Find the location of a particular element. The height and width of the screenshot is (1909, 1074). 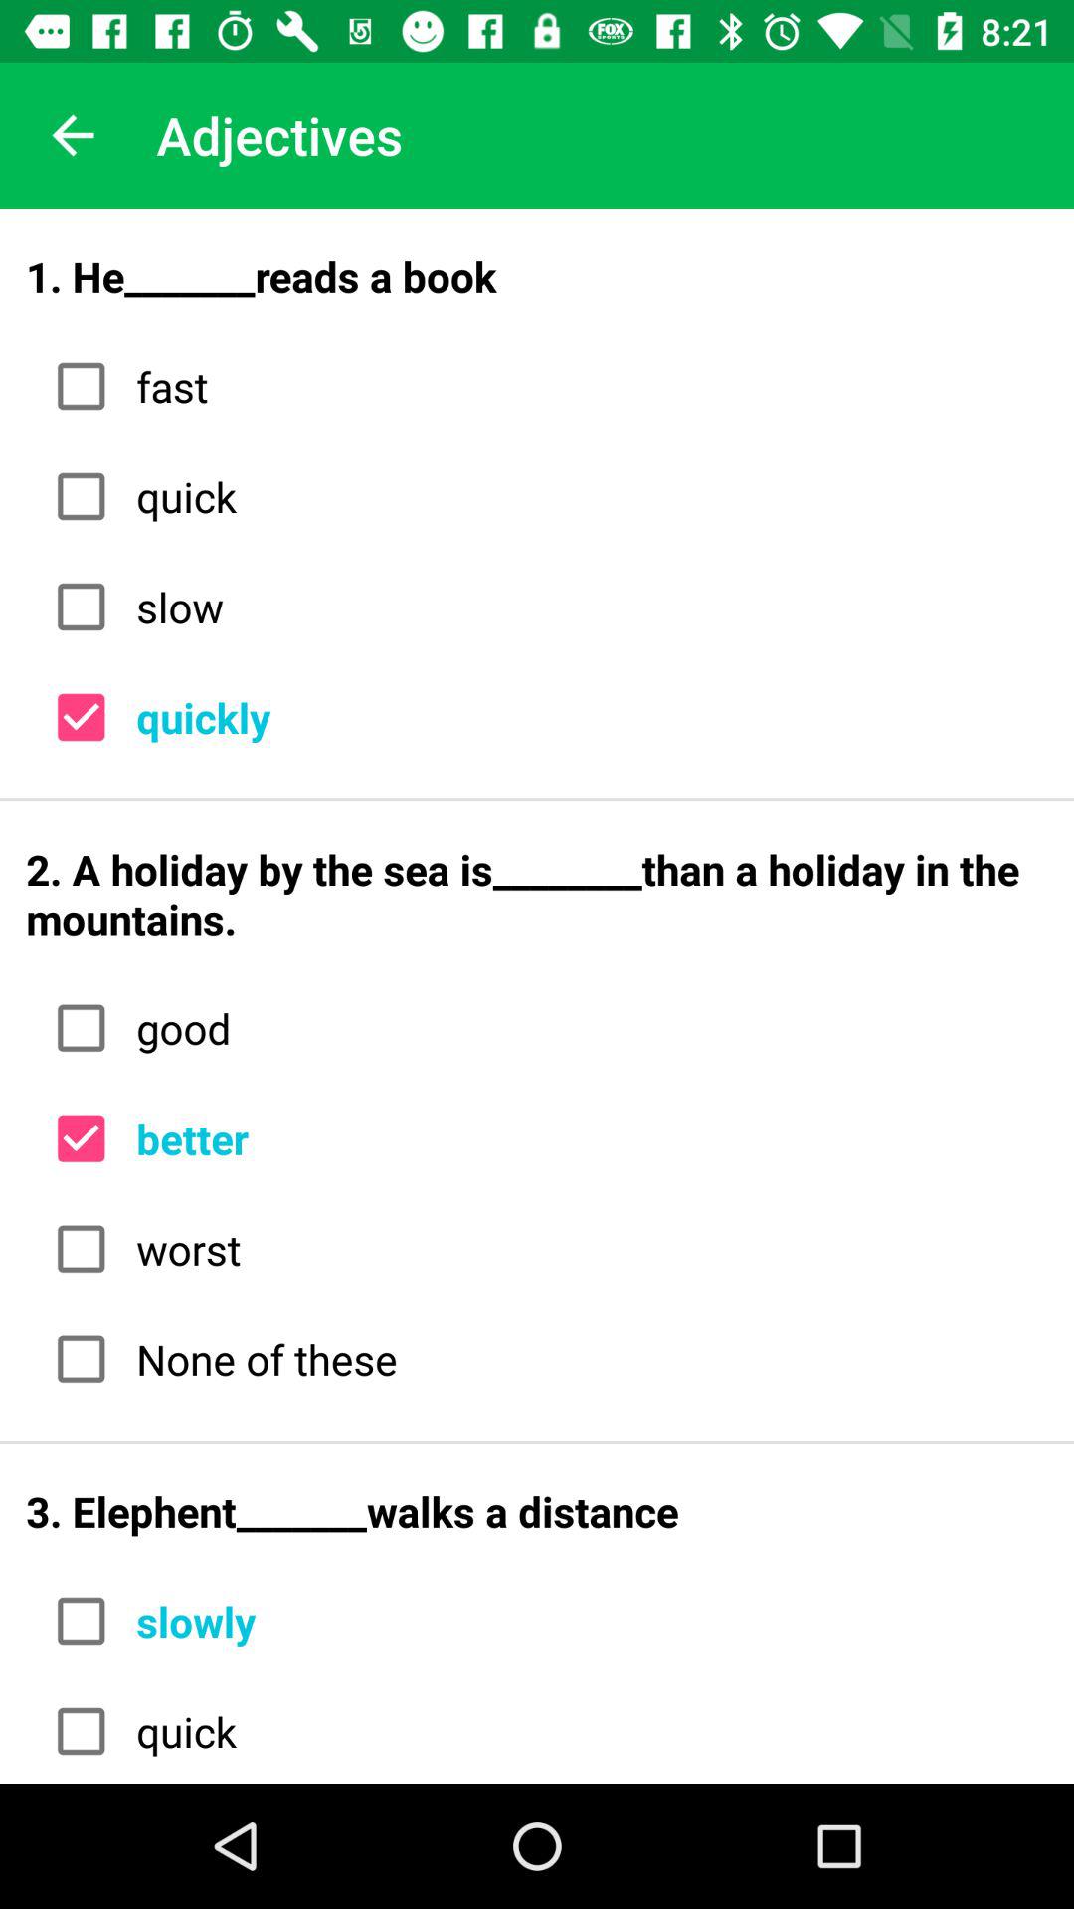

tap the worst is located at coordinates (585, 1249).